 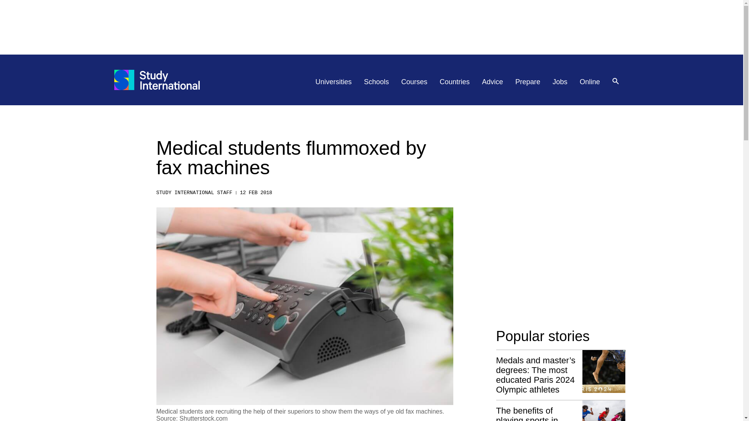 What do you see at coordinates (376, 82) in the screenshot?
I see `Schools` at bounding box center [376, 82].